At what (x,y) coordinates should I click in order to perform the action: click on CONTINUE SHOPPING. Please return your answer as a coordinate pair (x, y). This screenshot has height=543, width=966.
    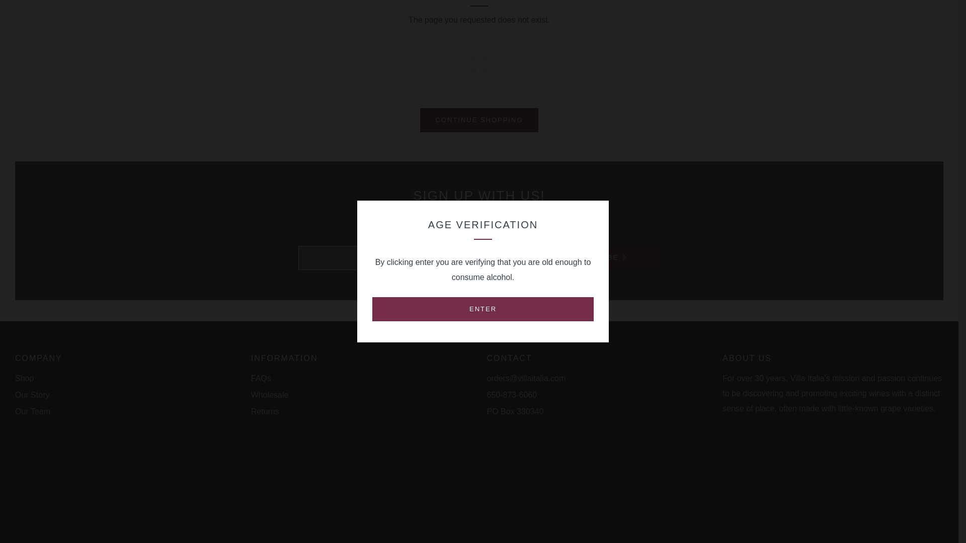
    Looking at the image, I should click on (479, 120).